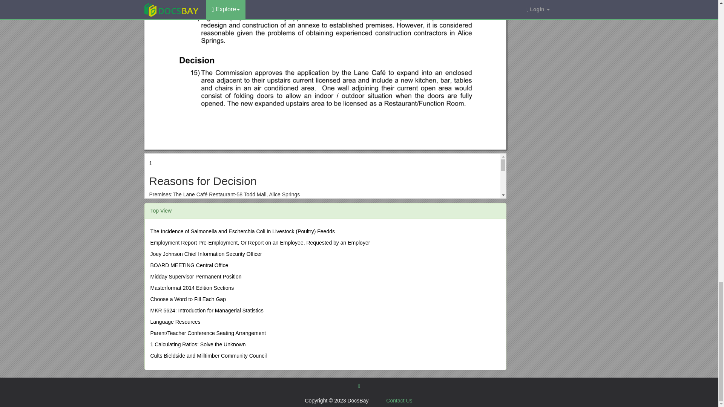  Describe the element at coordinates (195, 276) in the screenshot. I see `Midday Supervisor Permanent Position` at that location.